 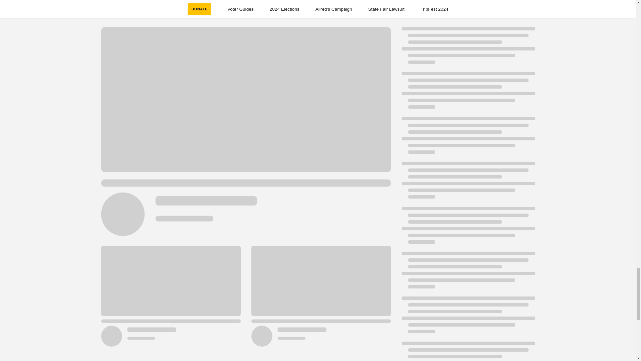 I want to click on Loading indicator, so click(x=468, y=93).